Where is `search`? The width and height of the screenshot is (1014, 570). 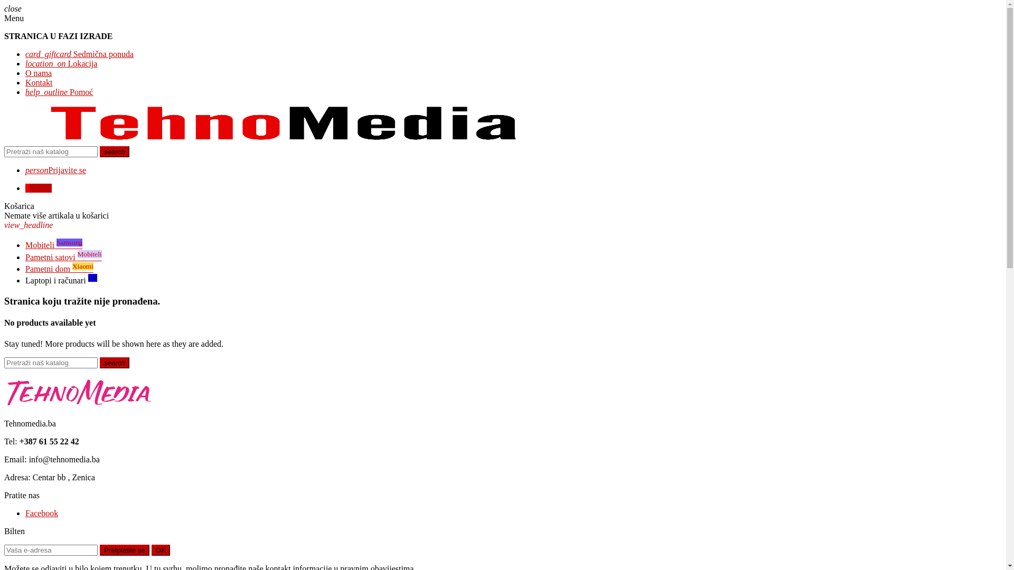
search is located at coordinates (114, 152).